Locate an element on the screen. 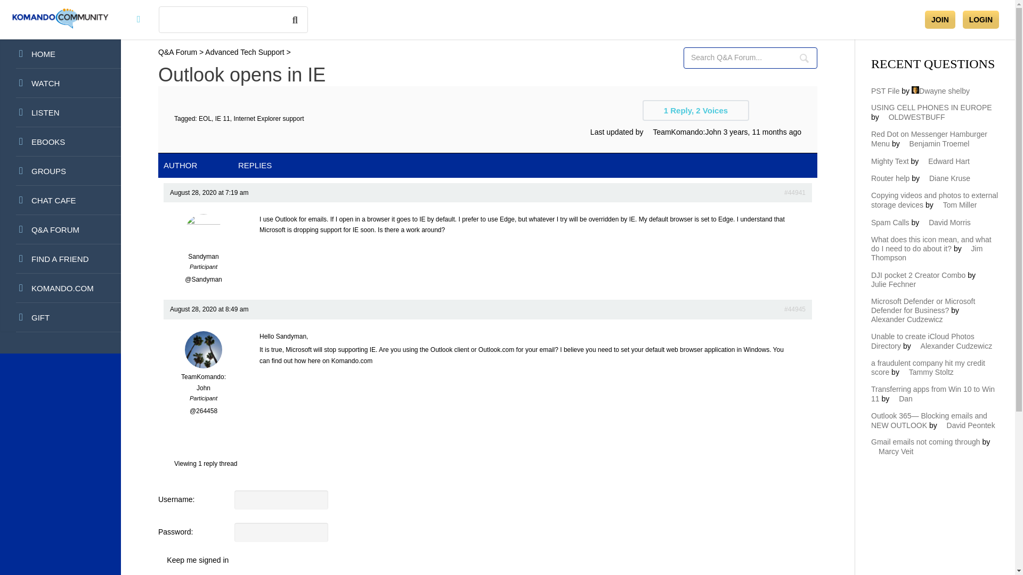 This screenshot has height=575, width=1023. LOGIN is located at coordinates (980, 20).